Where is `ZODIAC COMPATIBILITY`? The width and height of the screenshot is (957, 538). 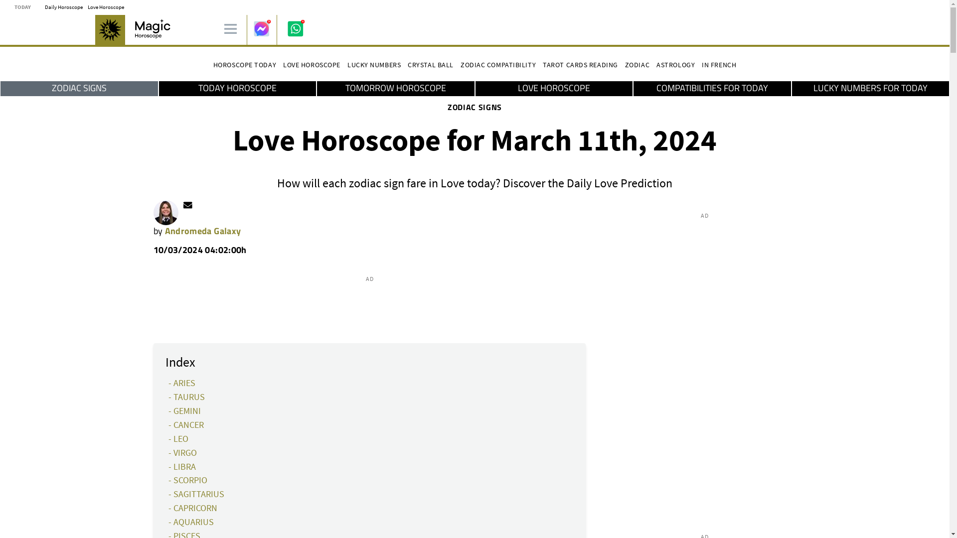 ZODIAC COMPATIBILITY is located at coordinates (498, 65).